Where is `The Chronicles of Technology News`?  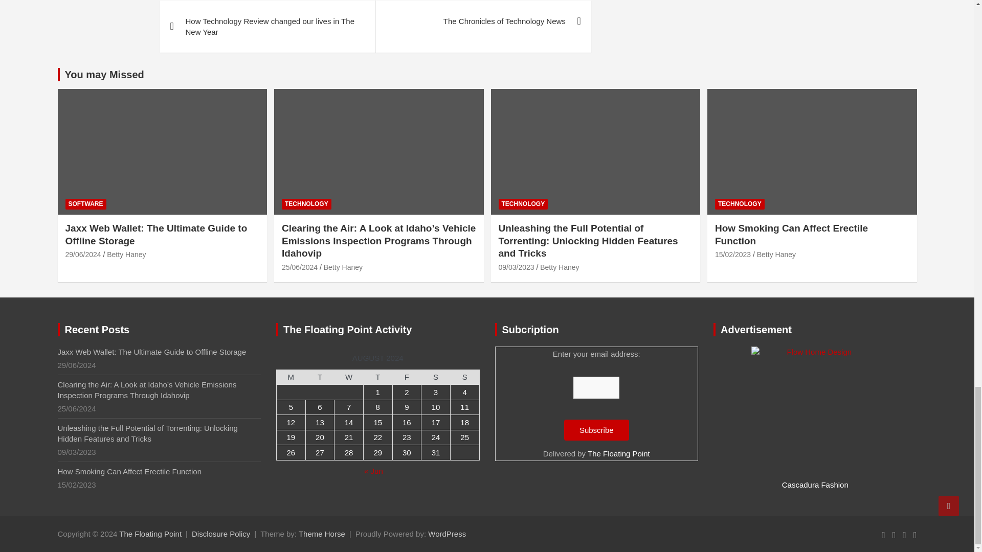
The Chronicles of Technology News is located at coordinates (483, 21).